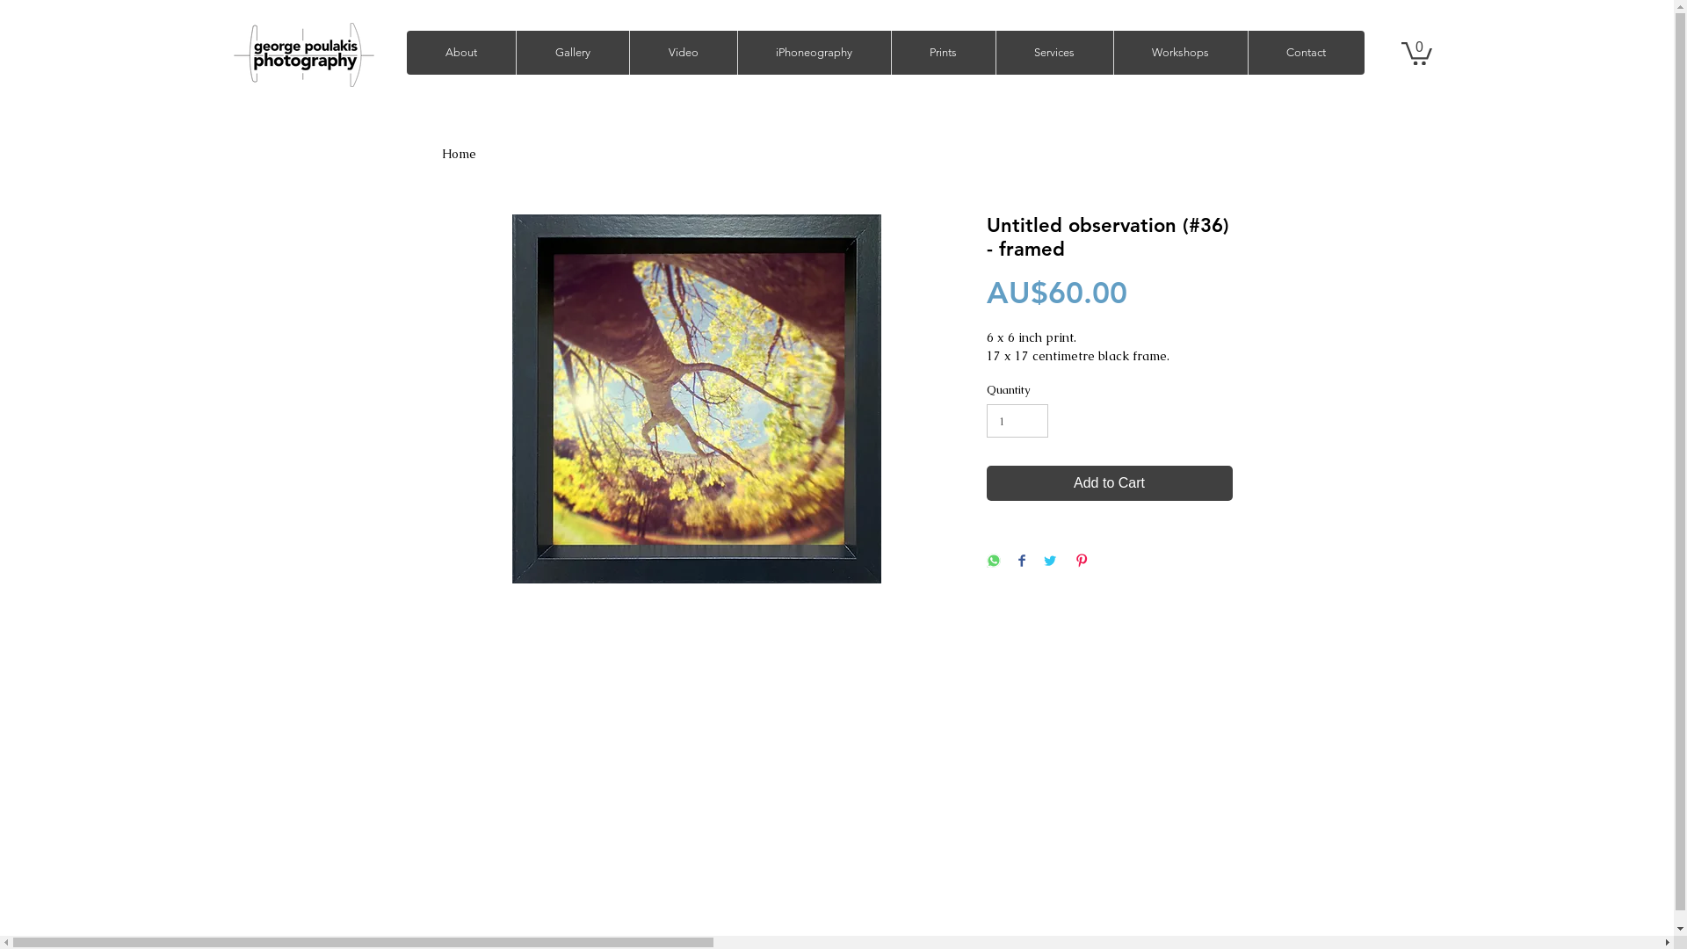  Describe the element at coordinates (814, 53) in the screenshot. I see `iPhoneography` at that location.